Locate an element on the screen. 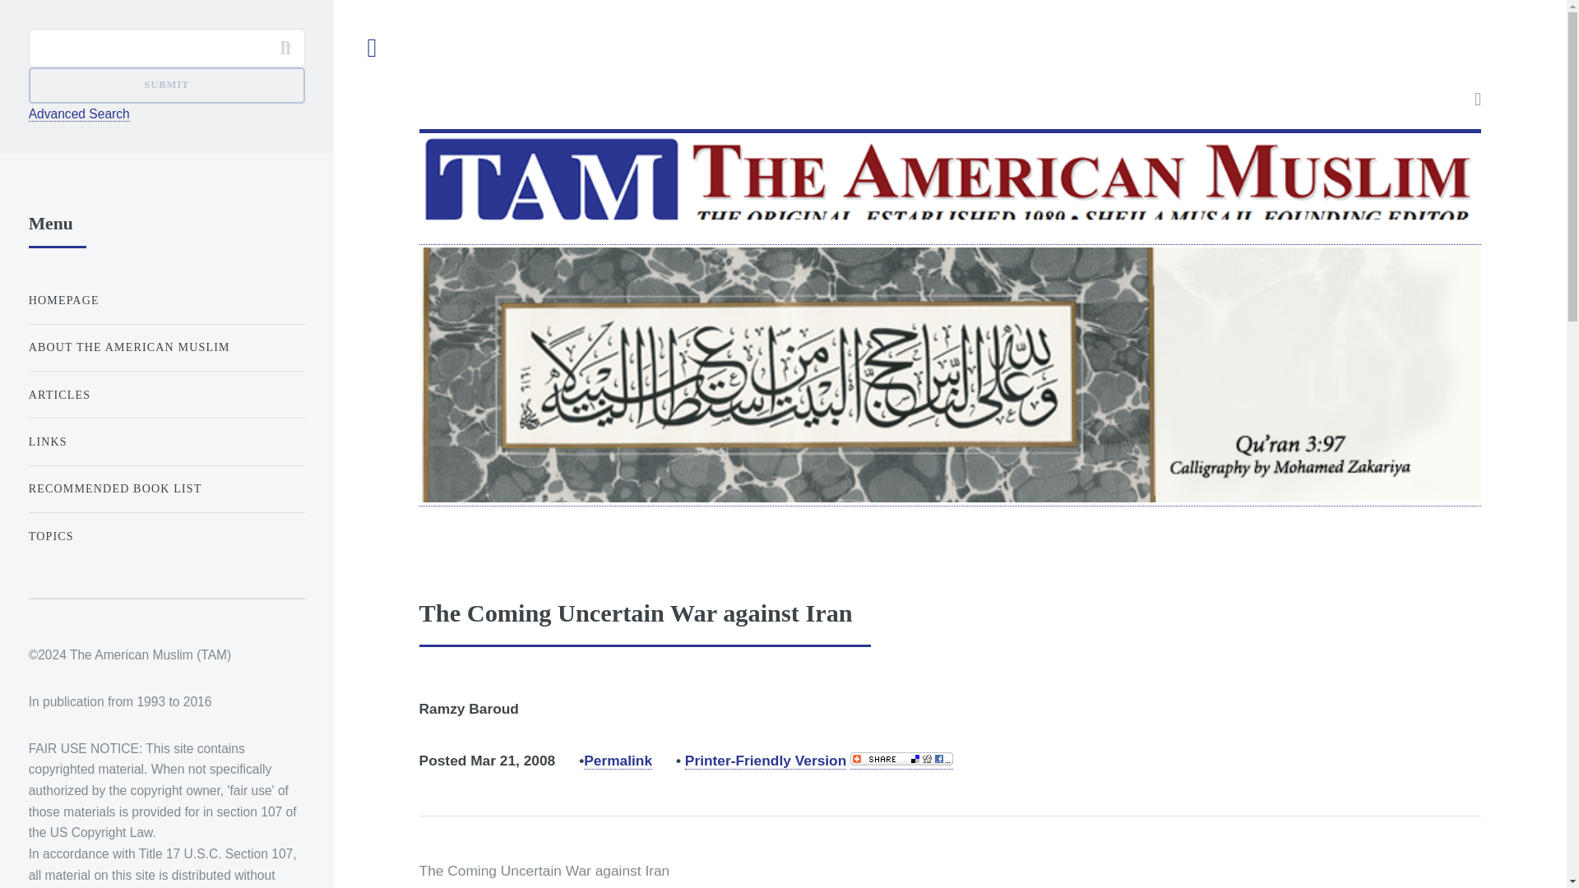  LINKS is located at coordinates (166, 442).